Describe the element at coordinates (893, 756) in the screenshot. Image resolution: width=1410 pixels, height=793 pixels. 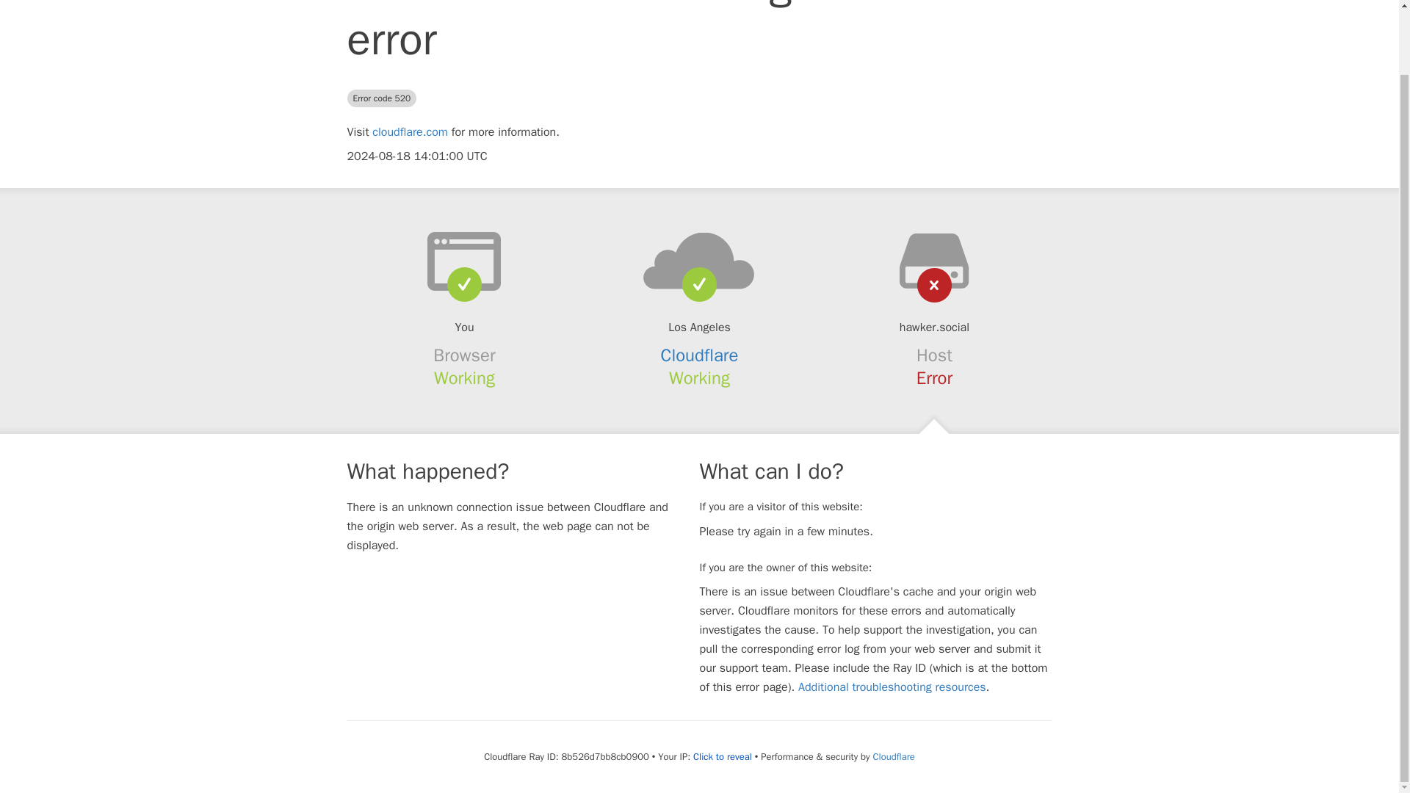
I see `Cloudflare` at that location.